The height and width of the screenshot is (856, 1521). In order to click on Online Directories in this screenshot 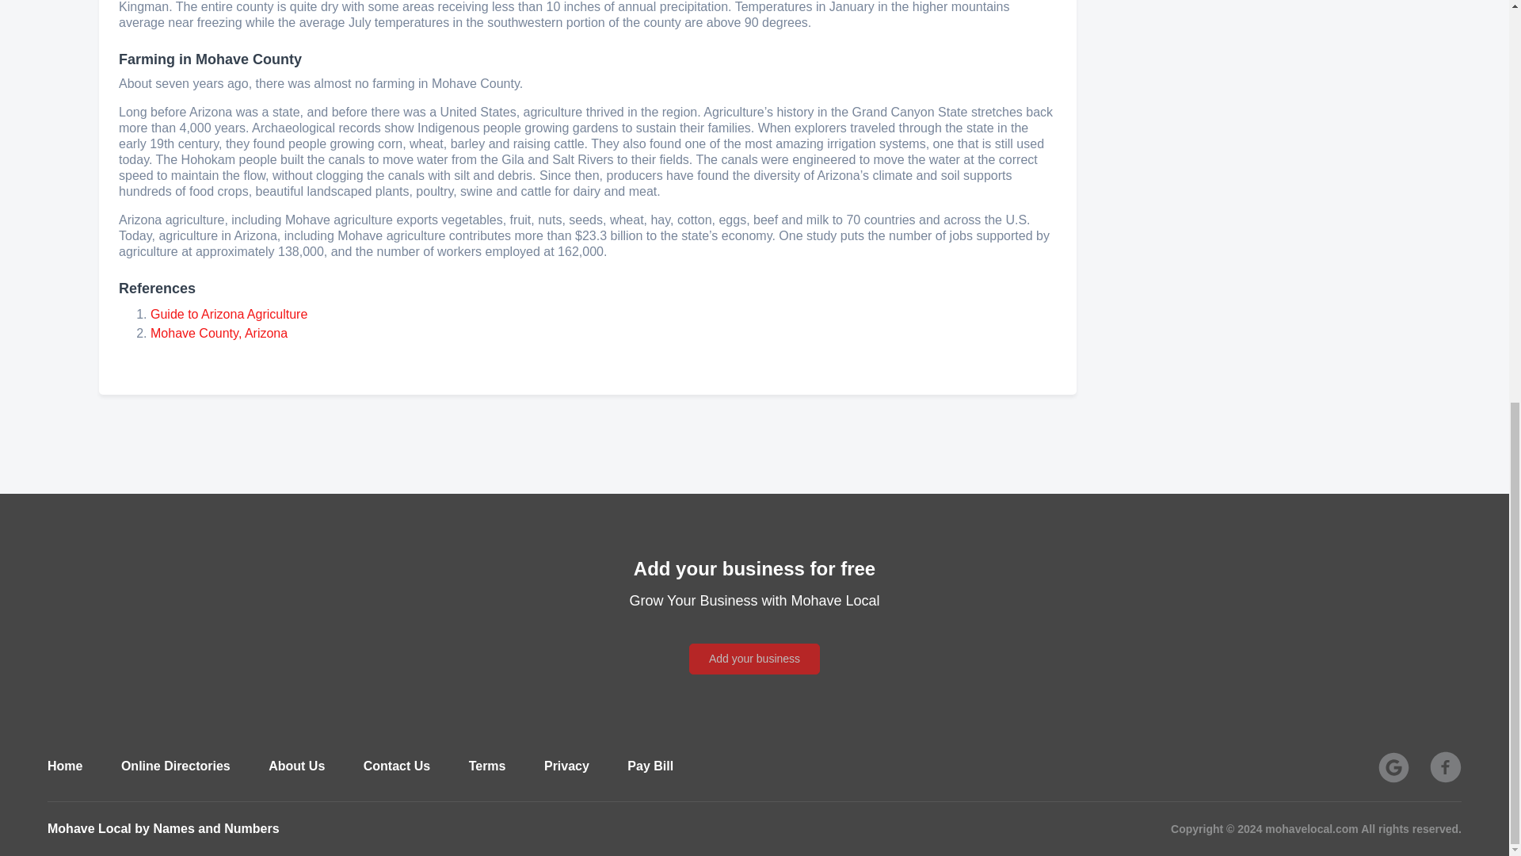, I will do `click(176, 766)`.